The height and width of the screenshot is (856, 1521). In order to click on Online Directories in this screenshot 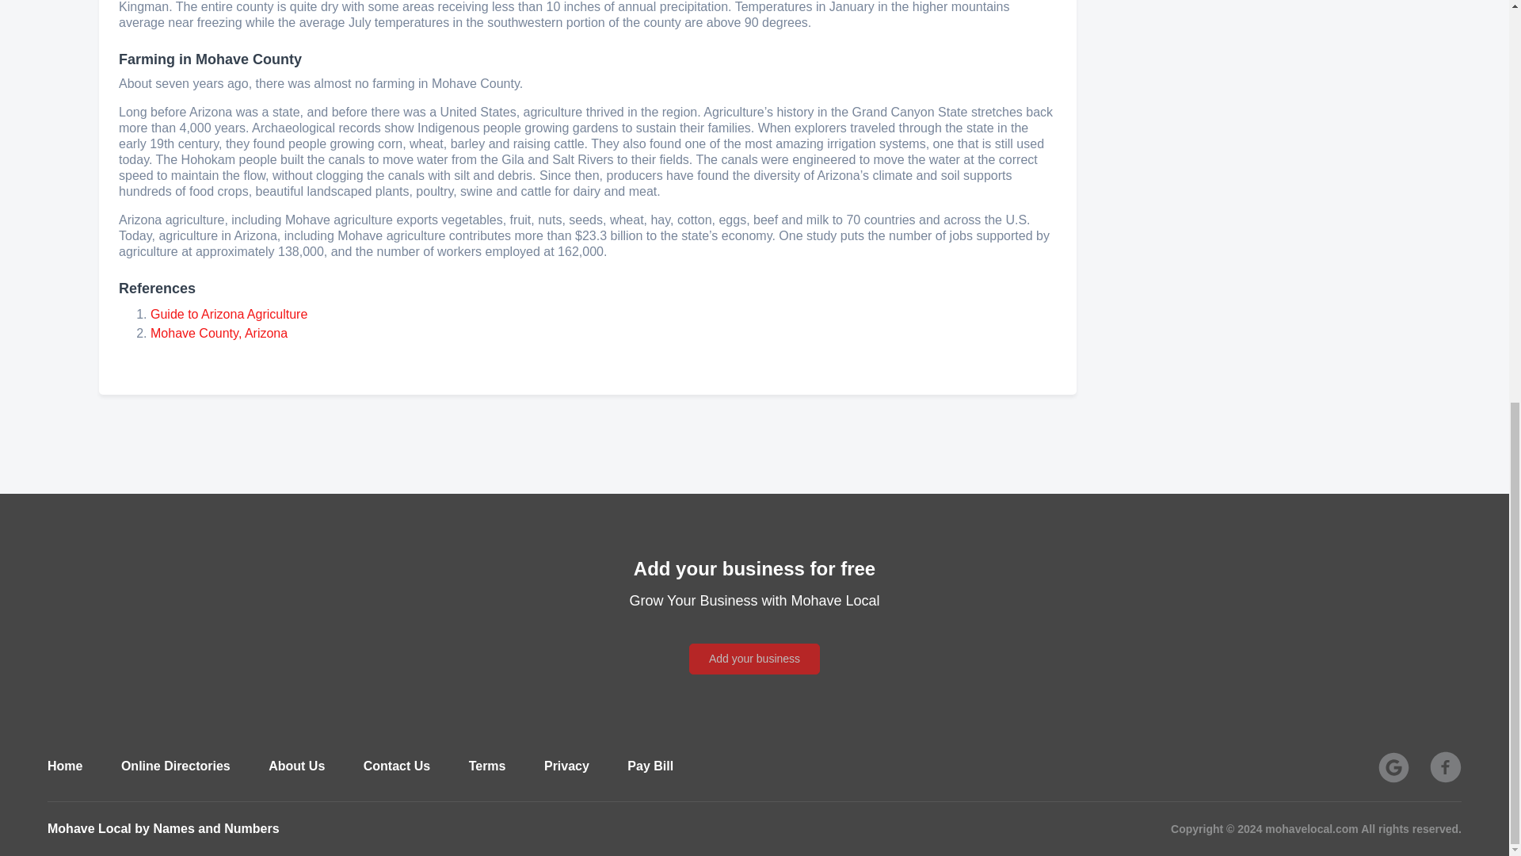, I will do `click(176, 766)`.